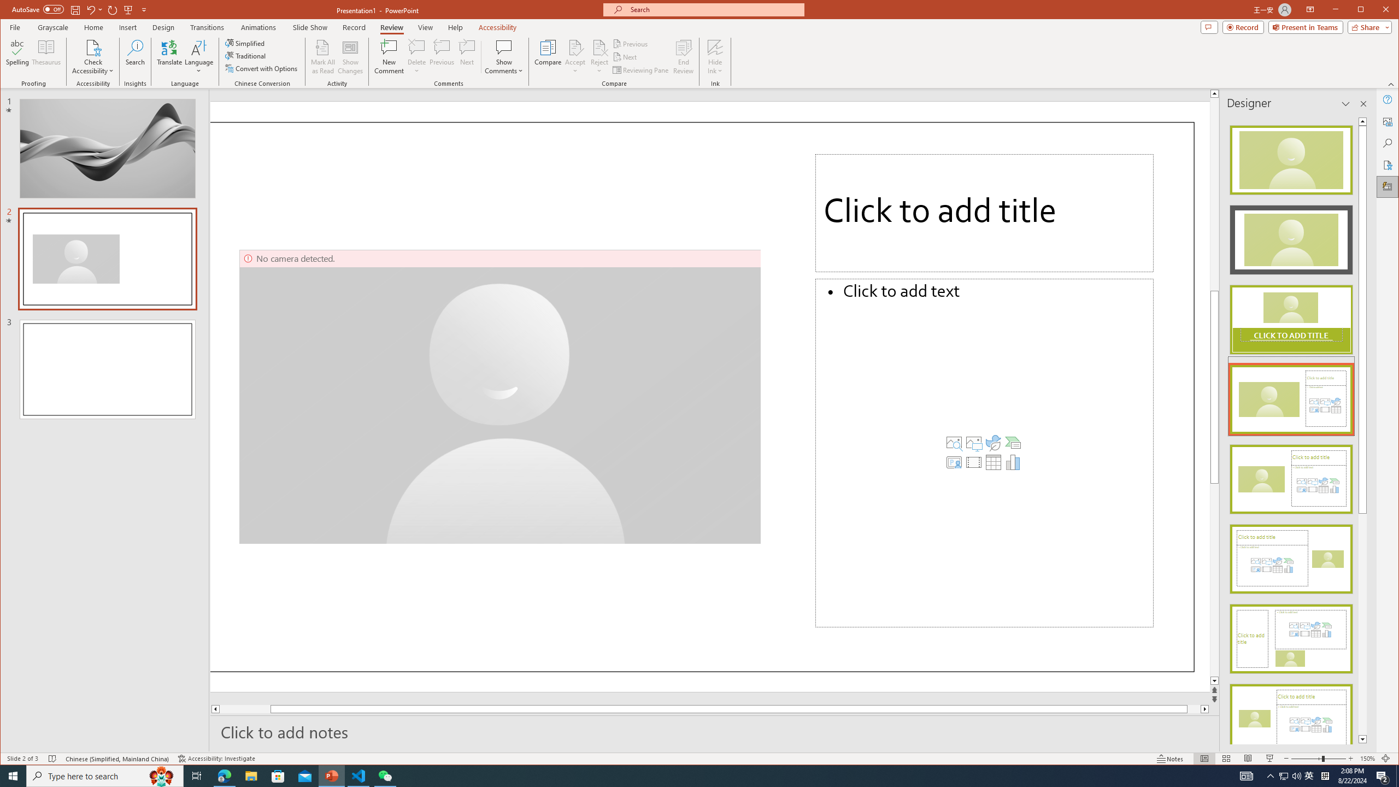 Image resolution: width=1399 pixels, height=787 pixels. Describe the element at coordinates (247, 56) in the screenshot. I see `Traditional` at that location.